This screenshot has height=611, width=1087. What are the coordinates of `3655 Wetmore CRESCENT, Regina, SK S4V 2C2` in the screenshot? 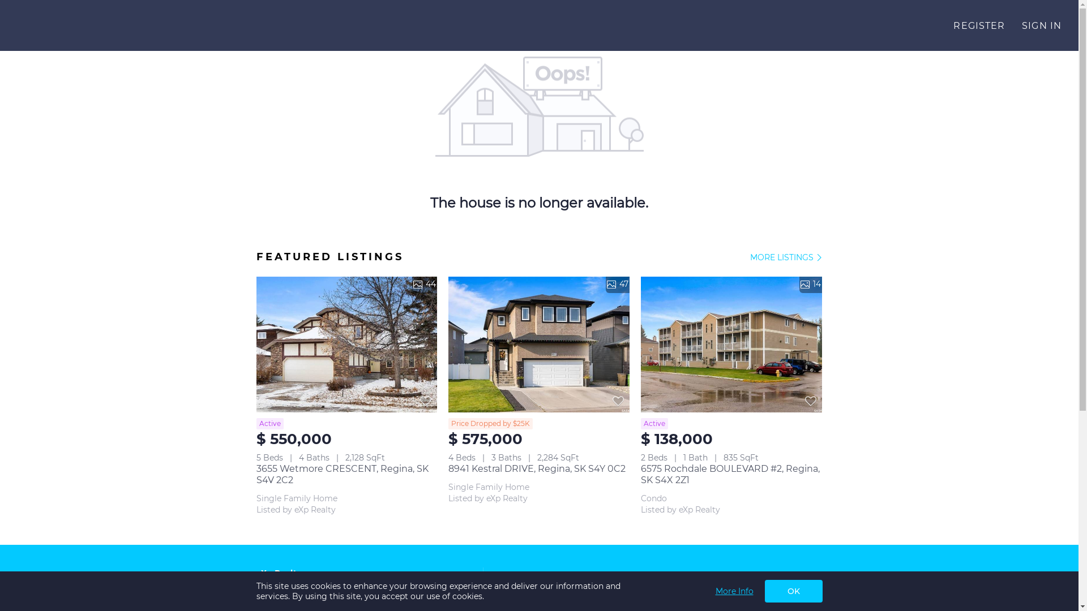 It's located at (342, 474).